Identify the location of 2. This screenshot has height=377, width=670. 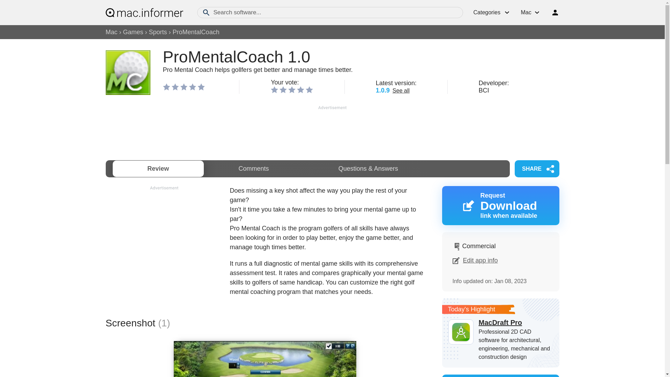
(283, 89).